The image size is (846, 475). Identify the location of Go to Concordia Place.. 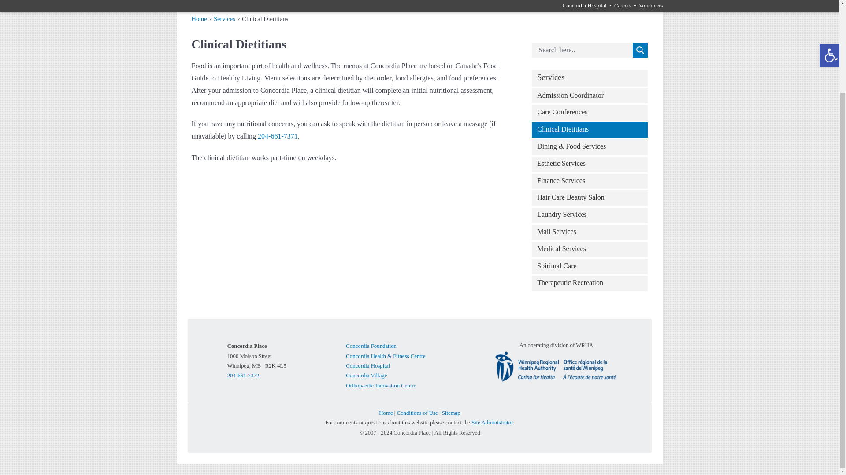
(198, 18).